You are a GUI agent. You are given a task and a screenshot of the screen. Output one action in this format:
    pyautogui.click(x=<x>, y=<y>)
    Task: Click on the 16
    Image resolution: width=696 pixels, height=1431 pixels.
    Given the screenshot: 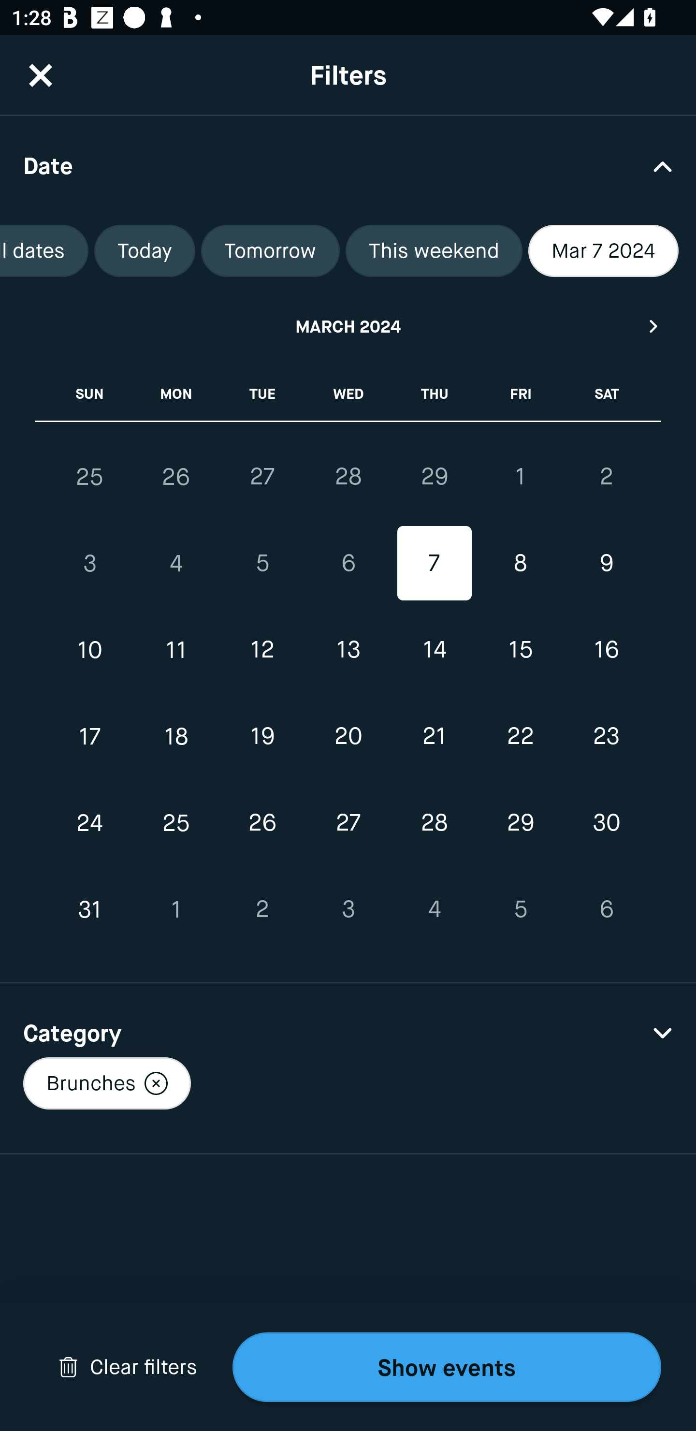 What is the action you would take?
    pyautogui.click(x=606, y=650)
    